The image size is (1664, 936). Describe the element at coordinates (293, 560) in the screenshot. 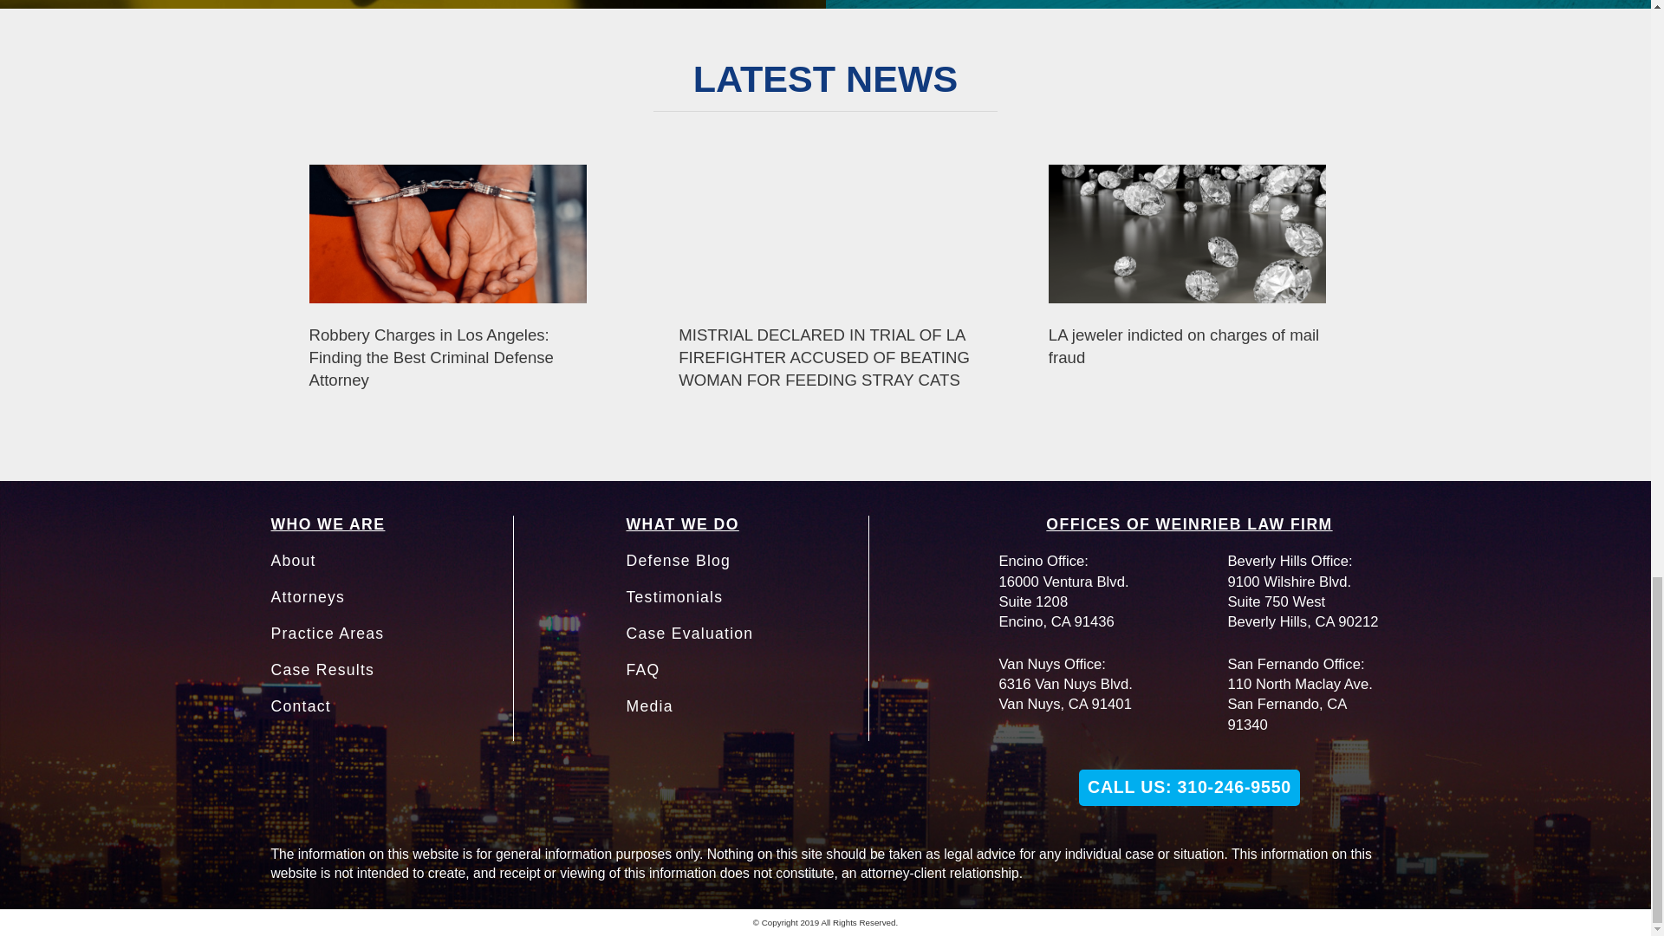

I see `About` at that location.